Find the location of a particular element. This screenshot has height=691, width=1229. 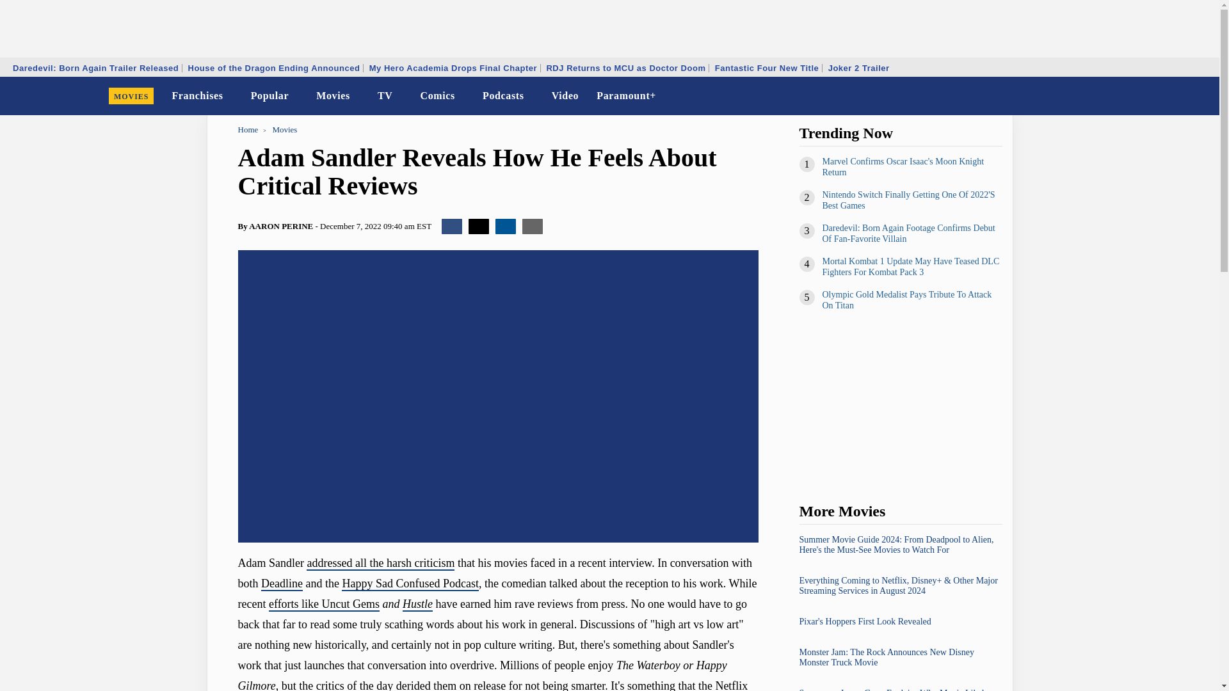

Popular is located at coordinates (270, 96).